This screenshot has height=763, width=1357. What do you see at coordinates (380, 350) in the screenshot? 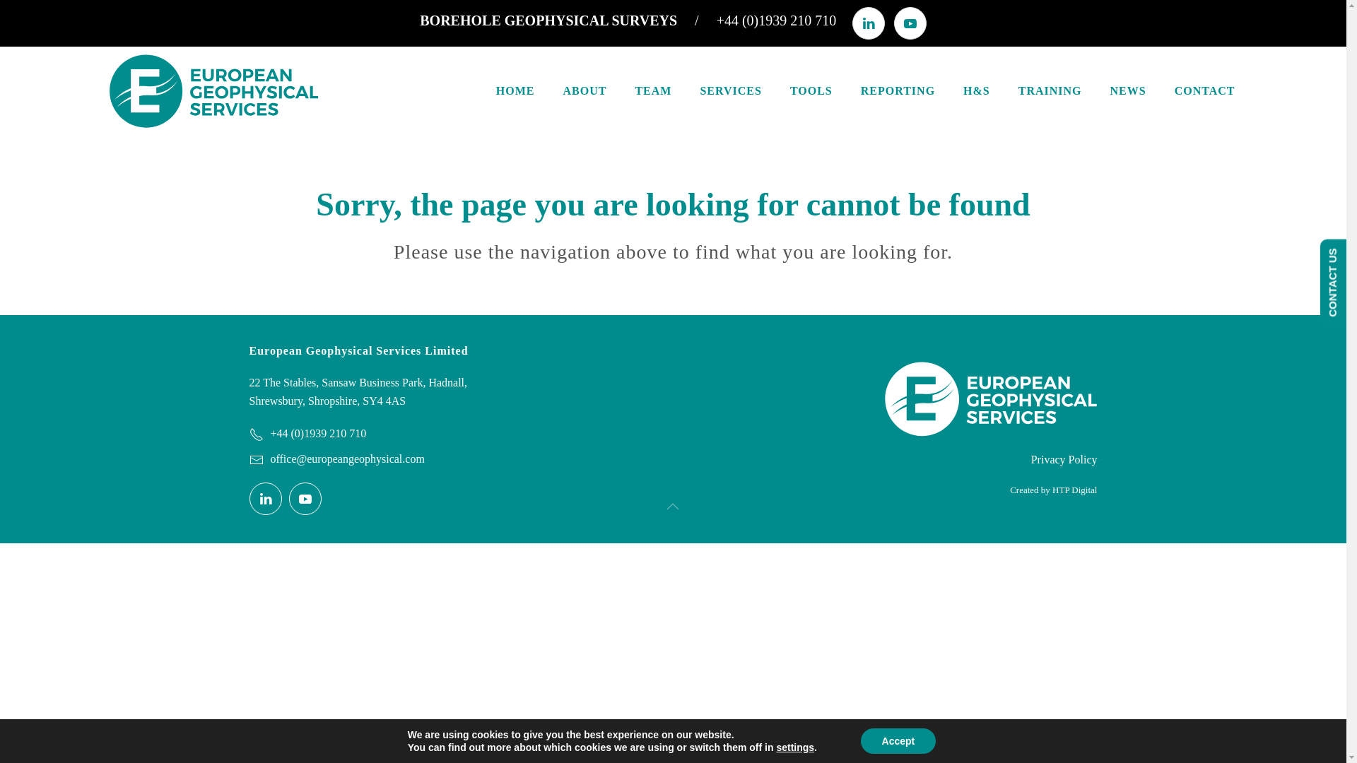
I see `European Geophysical Services Limited` at bounding box center [380, 350].